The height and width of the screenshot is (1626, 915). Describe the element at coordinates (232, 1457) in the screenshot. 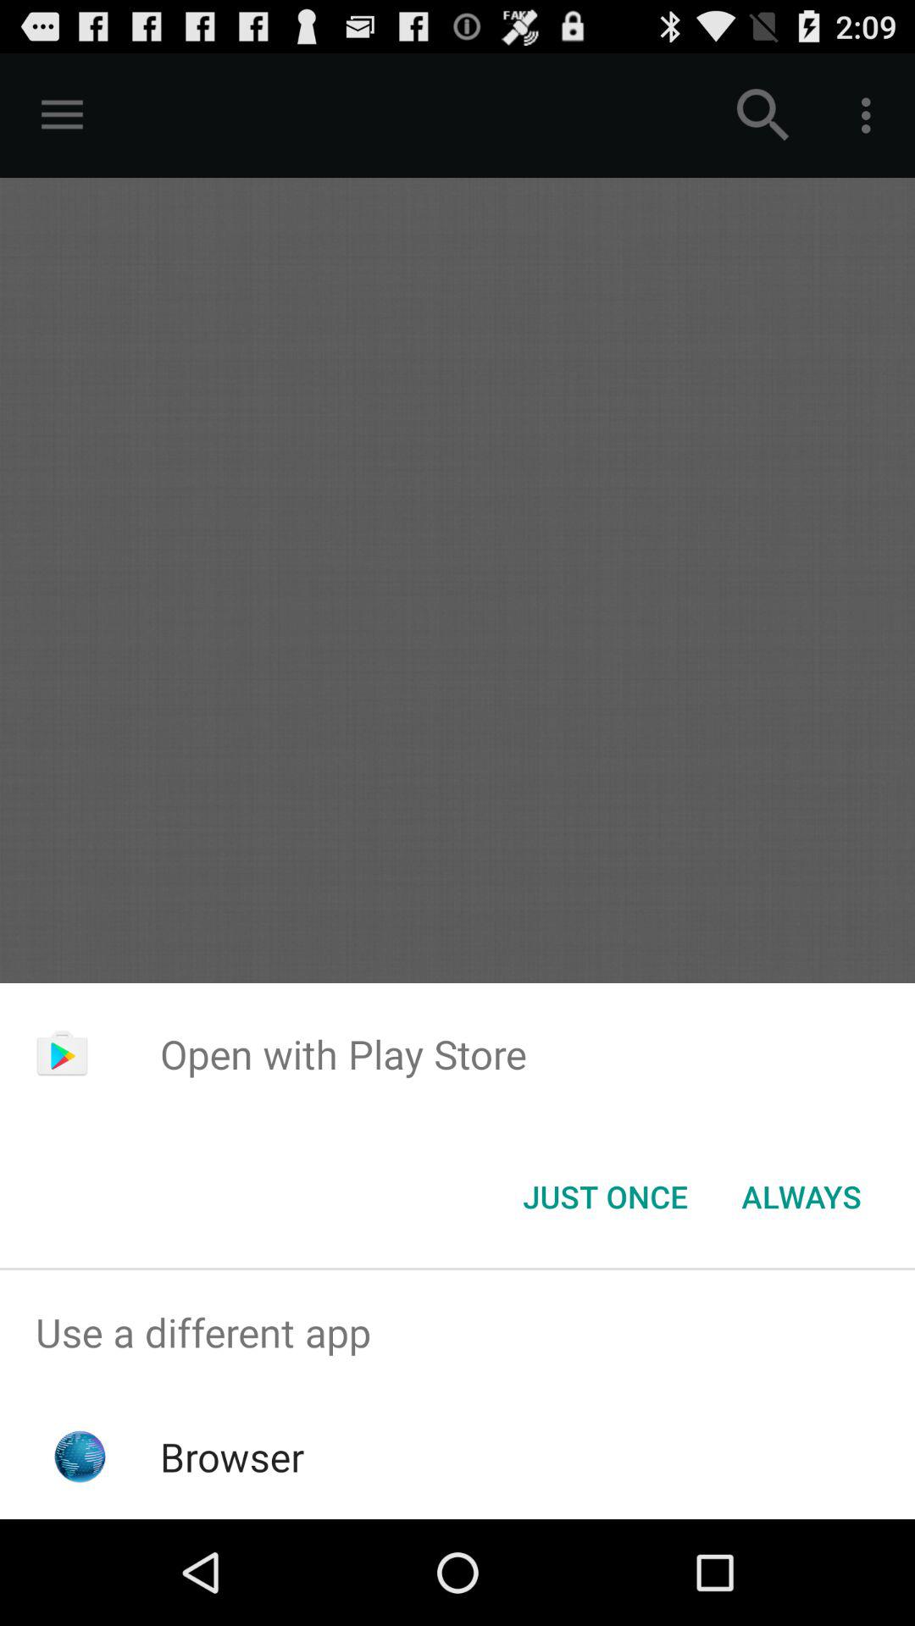

I see `tap item below the use a different` at that location.